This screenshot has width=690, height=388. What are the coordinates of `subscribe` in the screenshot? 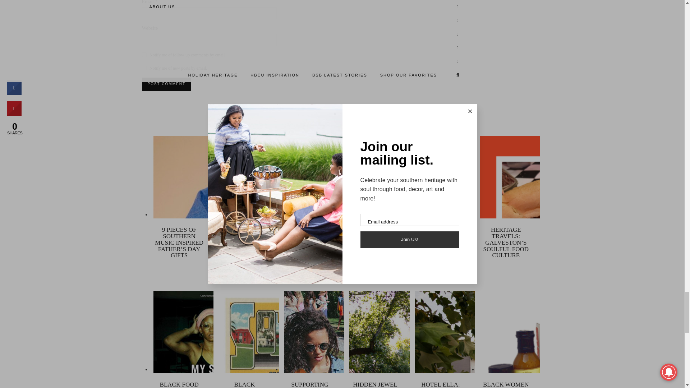 It's located at (144, 55).